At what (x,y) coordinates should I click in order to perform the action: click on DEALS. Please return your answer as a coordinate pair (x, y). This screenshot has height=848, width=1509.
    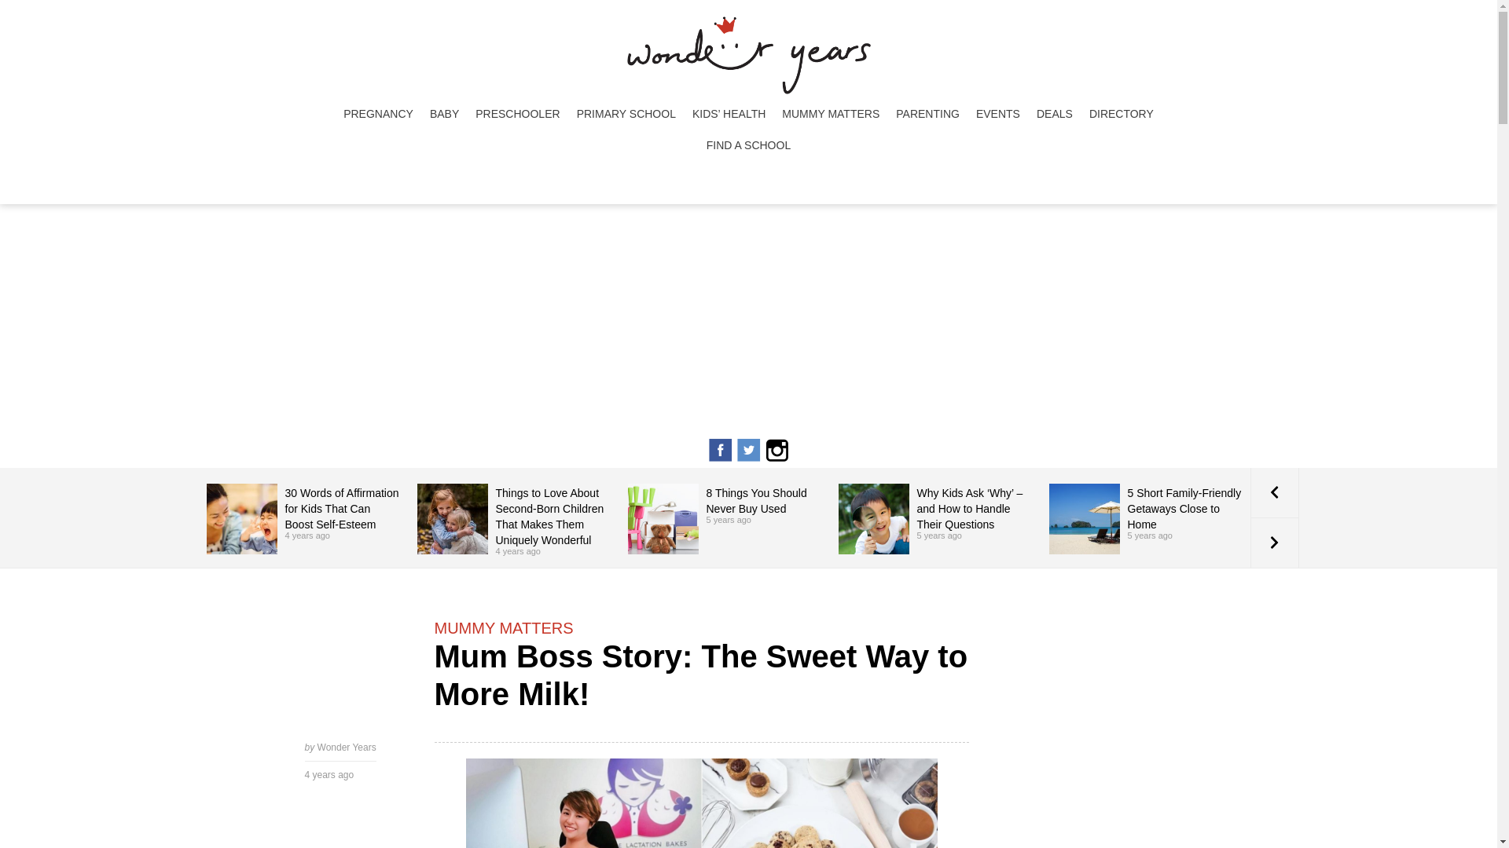
    Looking at the image, I should click on (1055, 114).